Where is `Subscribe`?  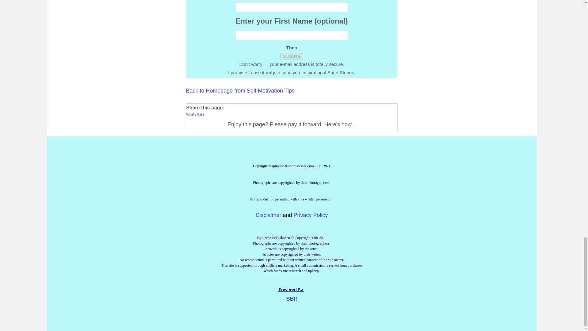 Subscribe is located at coordinates (292, 56).